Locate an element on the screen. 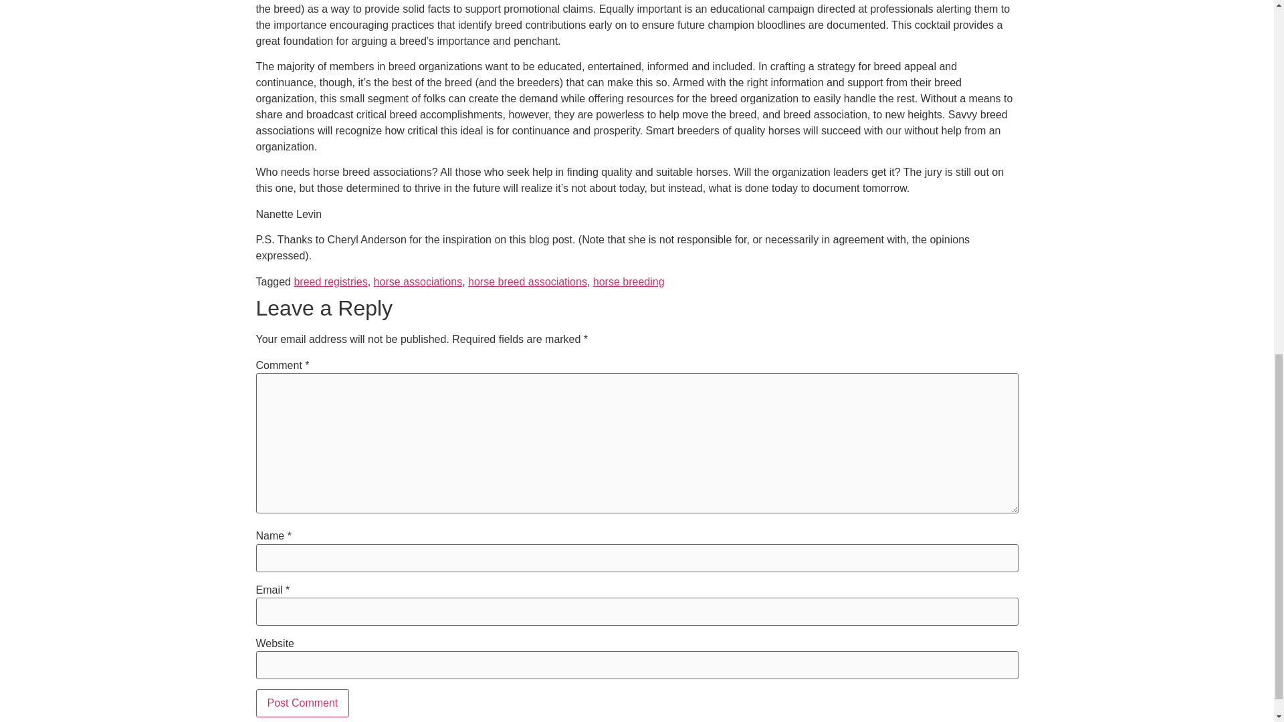 Image resolution: width=1284 pixels, height=722 pixels. Post Comment is located at coordinates (302, 703).